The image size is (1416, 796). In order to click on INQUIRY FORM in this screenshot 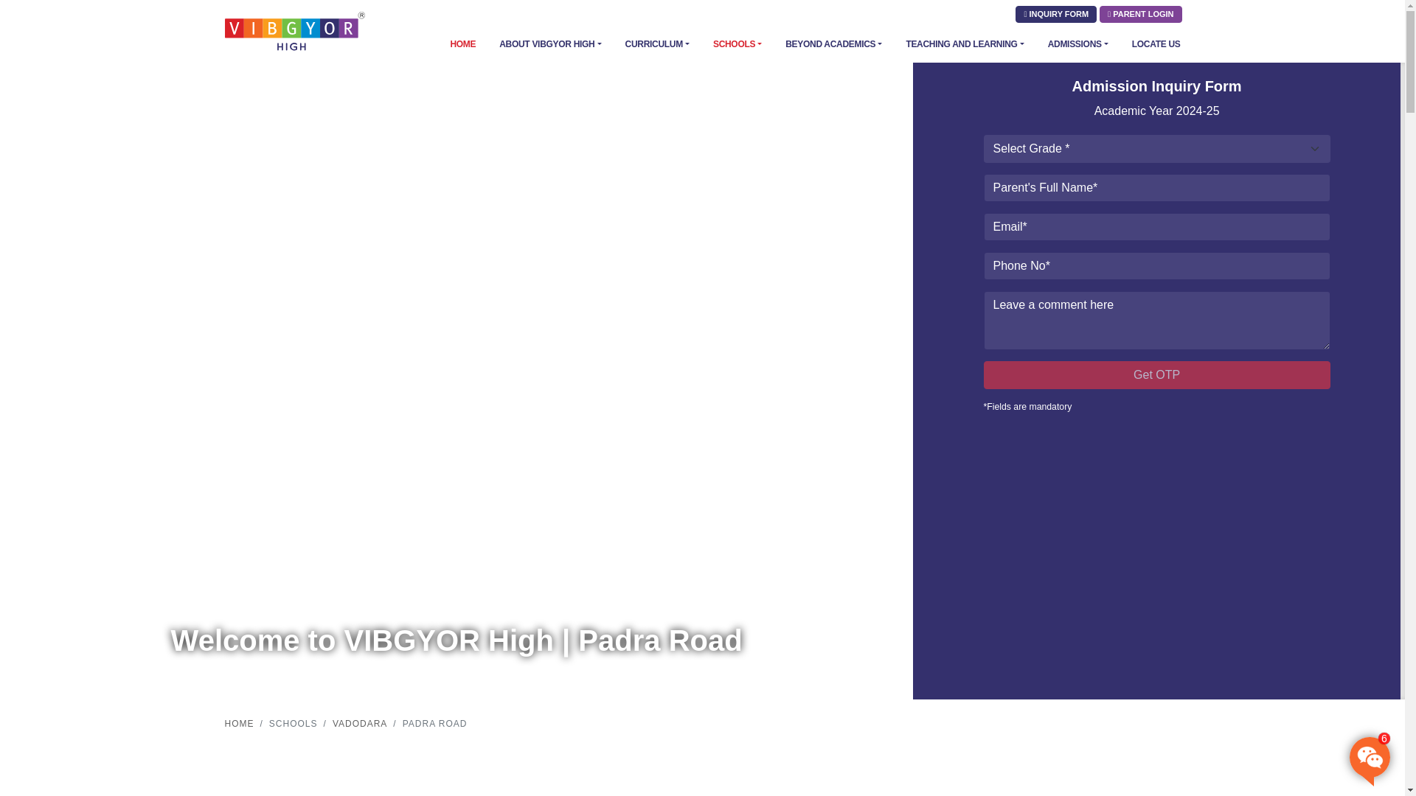, I will do `click(1055, 14)`.